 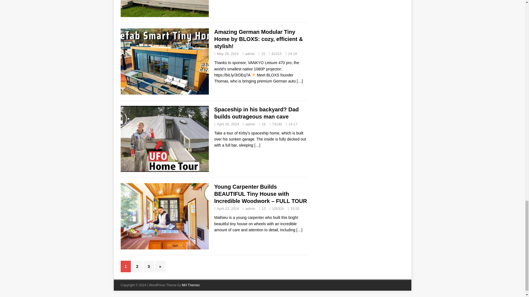 What do you see at coordinates (257, 145) in the screenshot?
I see `Spaceship in his backyard? Dad builds outrageous man cave` at bounding box center [257, 145].